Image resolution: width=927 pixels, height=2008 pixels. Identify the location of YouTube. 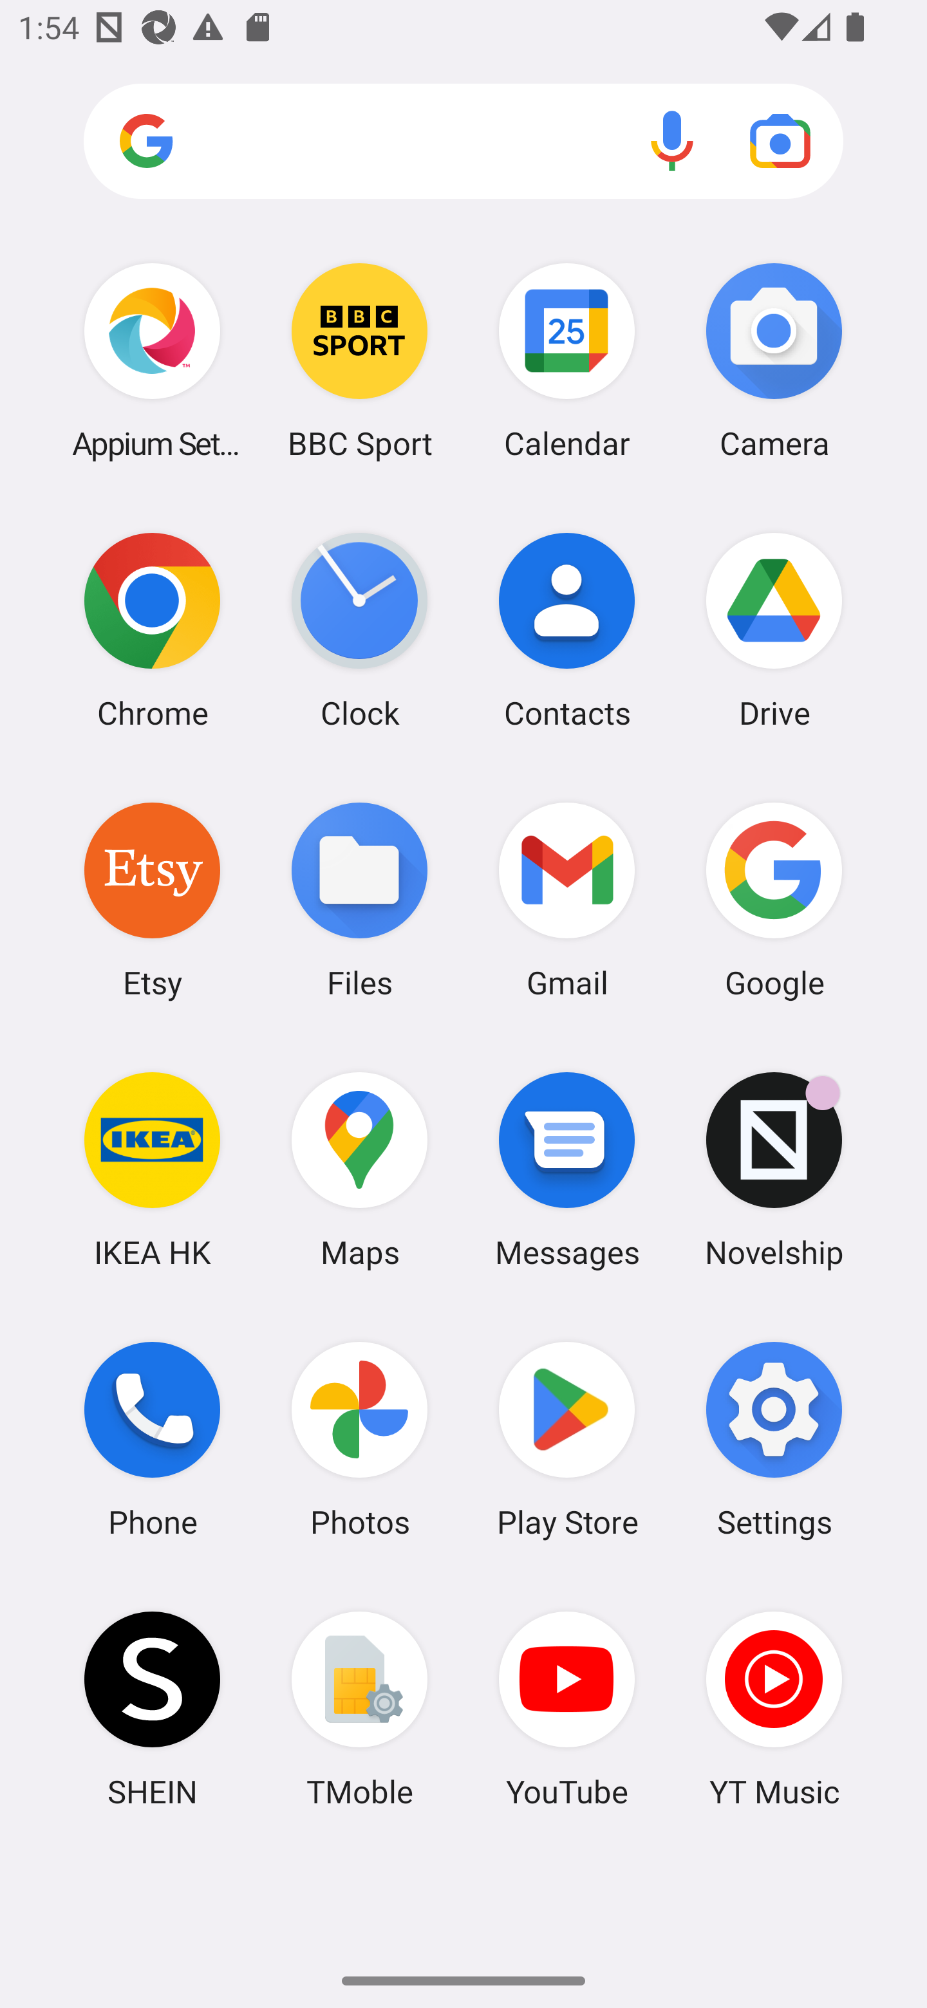
(567, 1709).